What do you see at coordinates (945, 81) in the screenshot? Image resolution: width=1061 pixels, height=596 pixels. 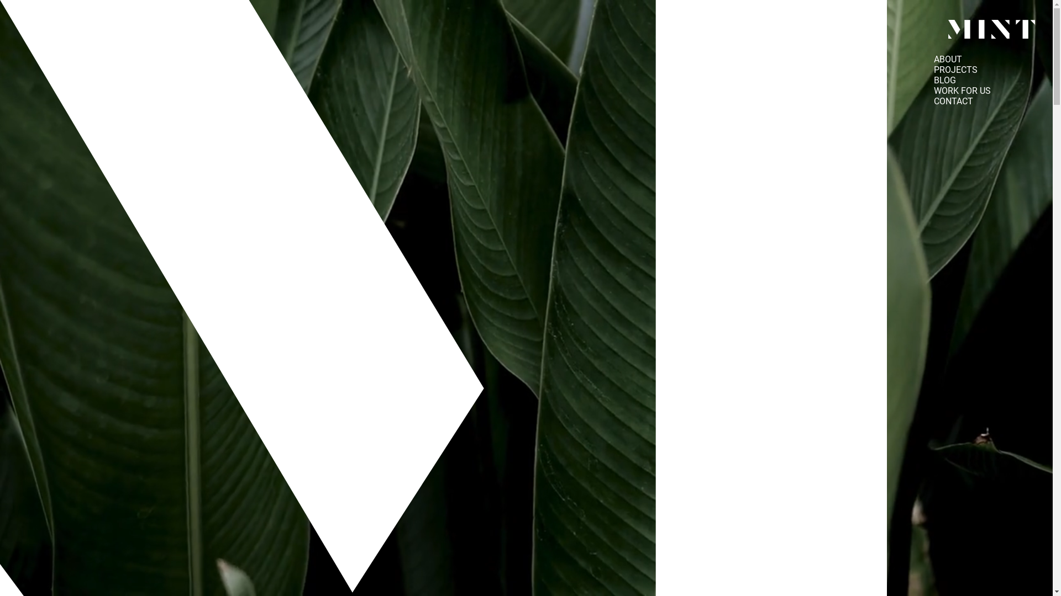 I see `BLOG` at bounding box center [945, 81].